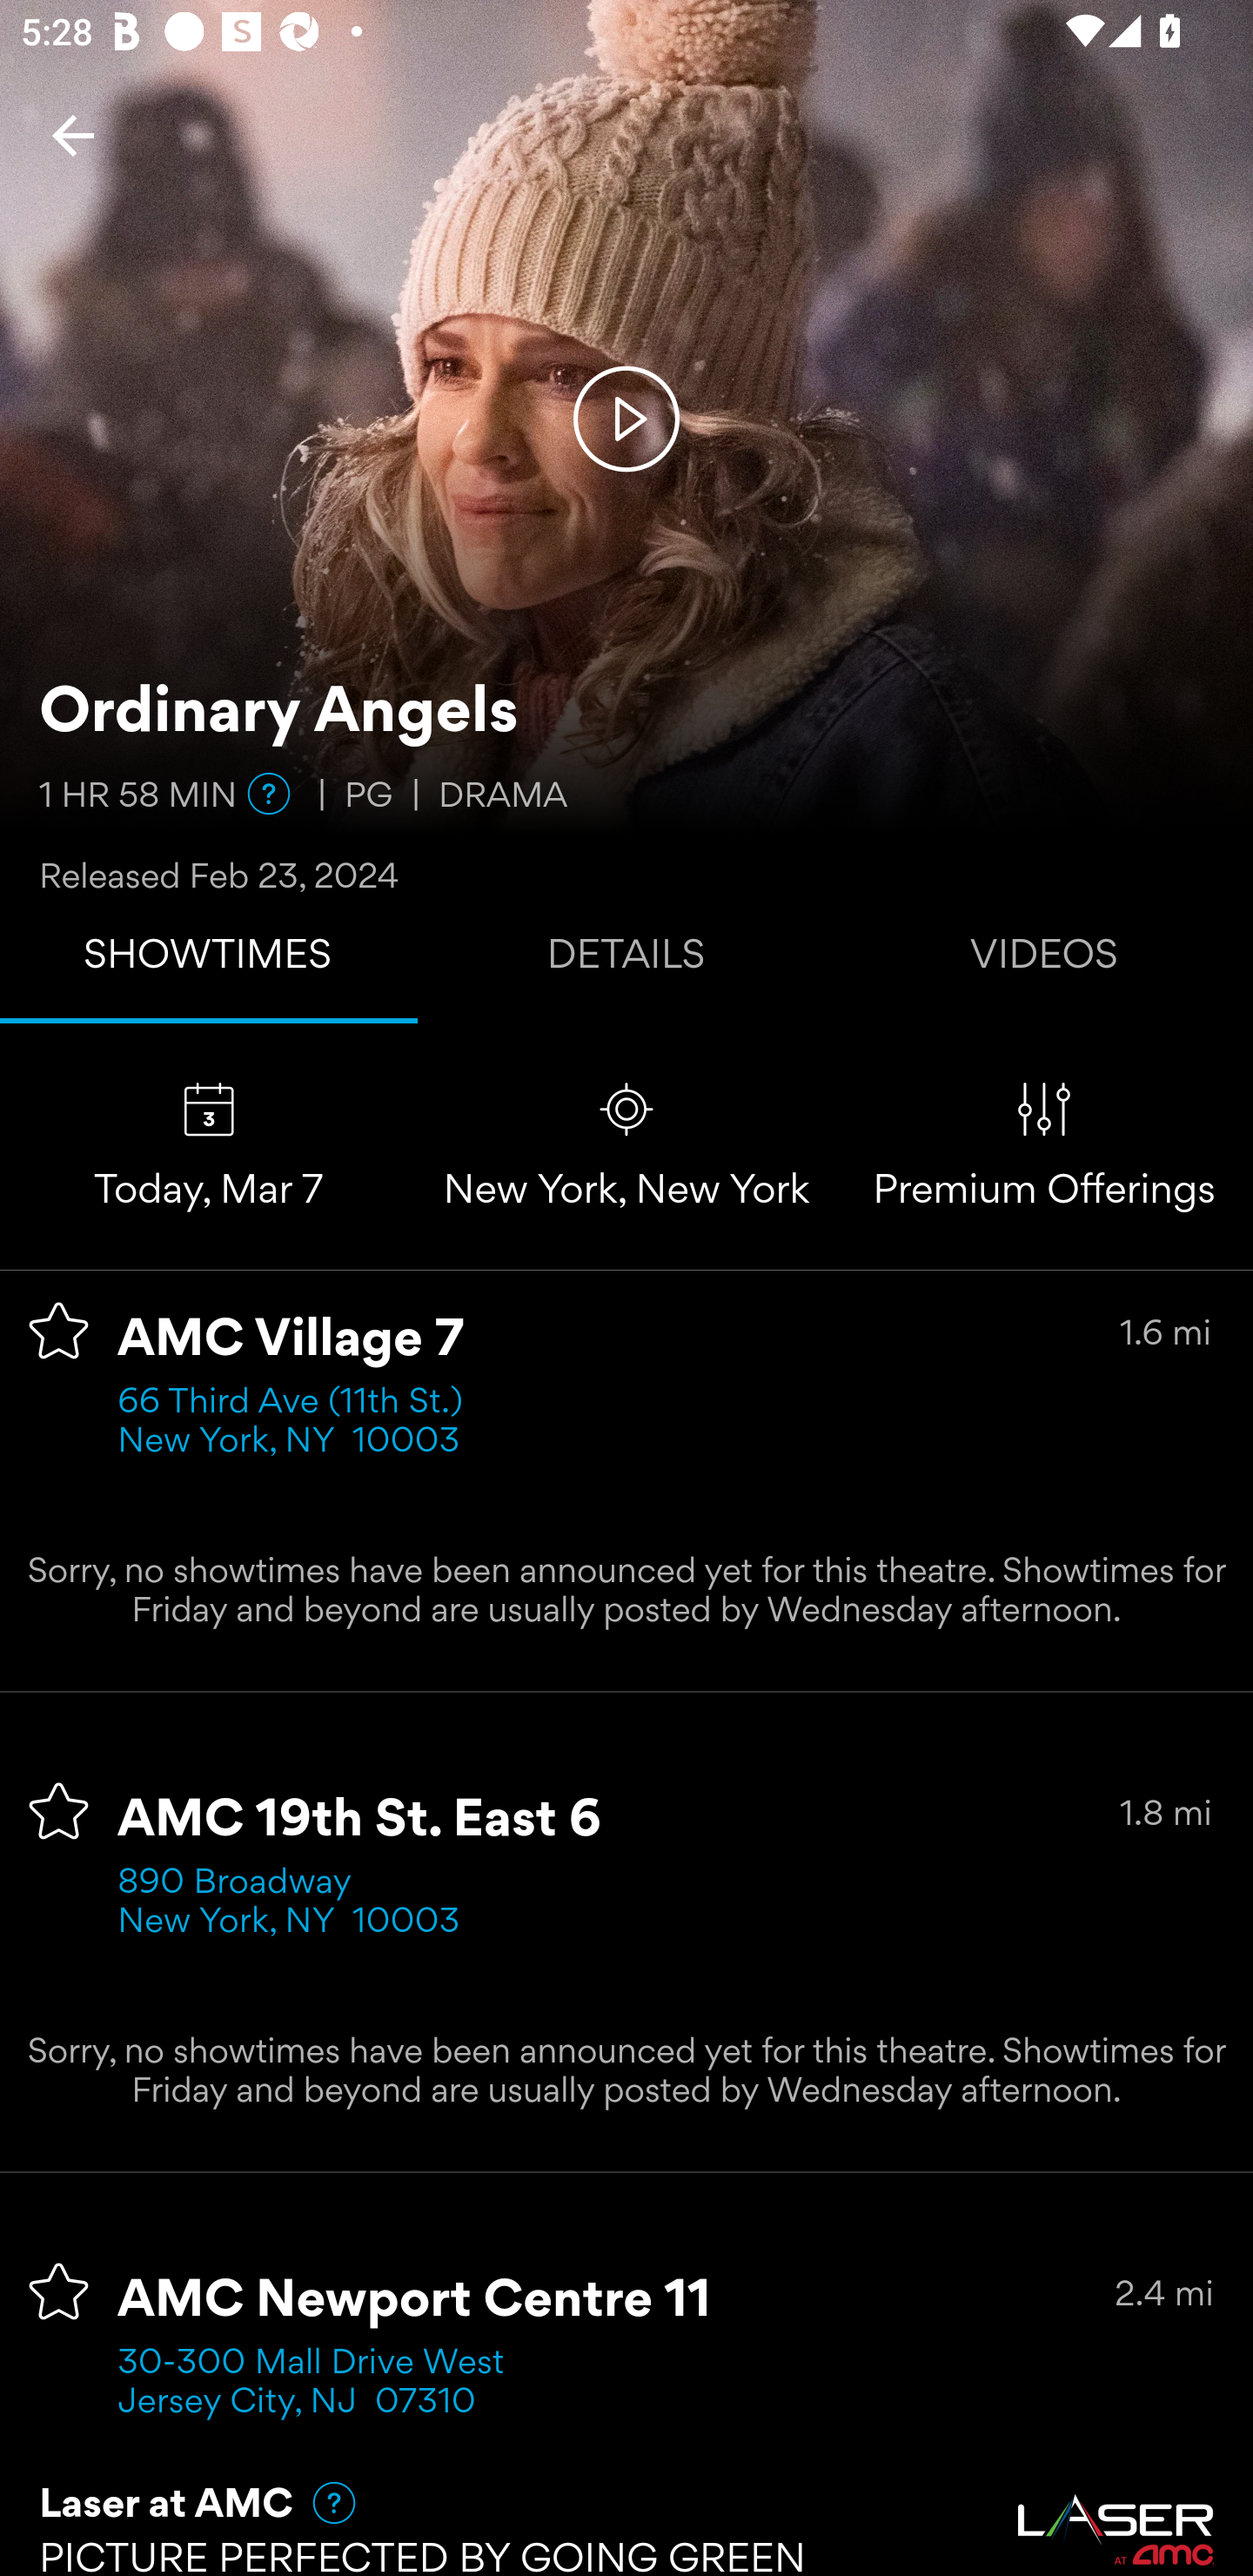 Image resolution: width=1253 pixels, height=2576 pixels. I want to click on AMC 19th St. East 6, so click(360, 1821).